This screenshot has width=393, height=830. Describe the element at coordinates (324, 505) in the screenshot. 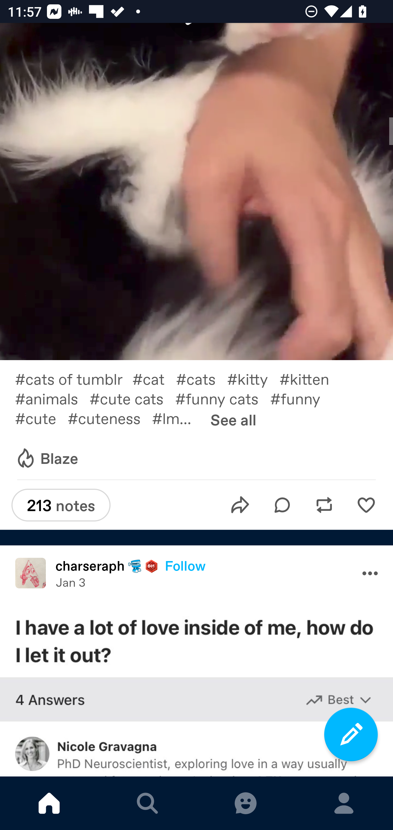

I see `Reblog` at that location.